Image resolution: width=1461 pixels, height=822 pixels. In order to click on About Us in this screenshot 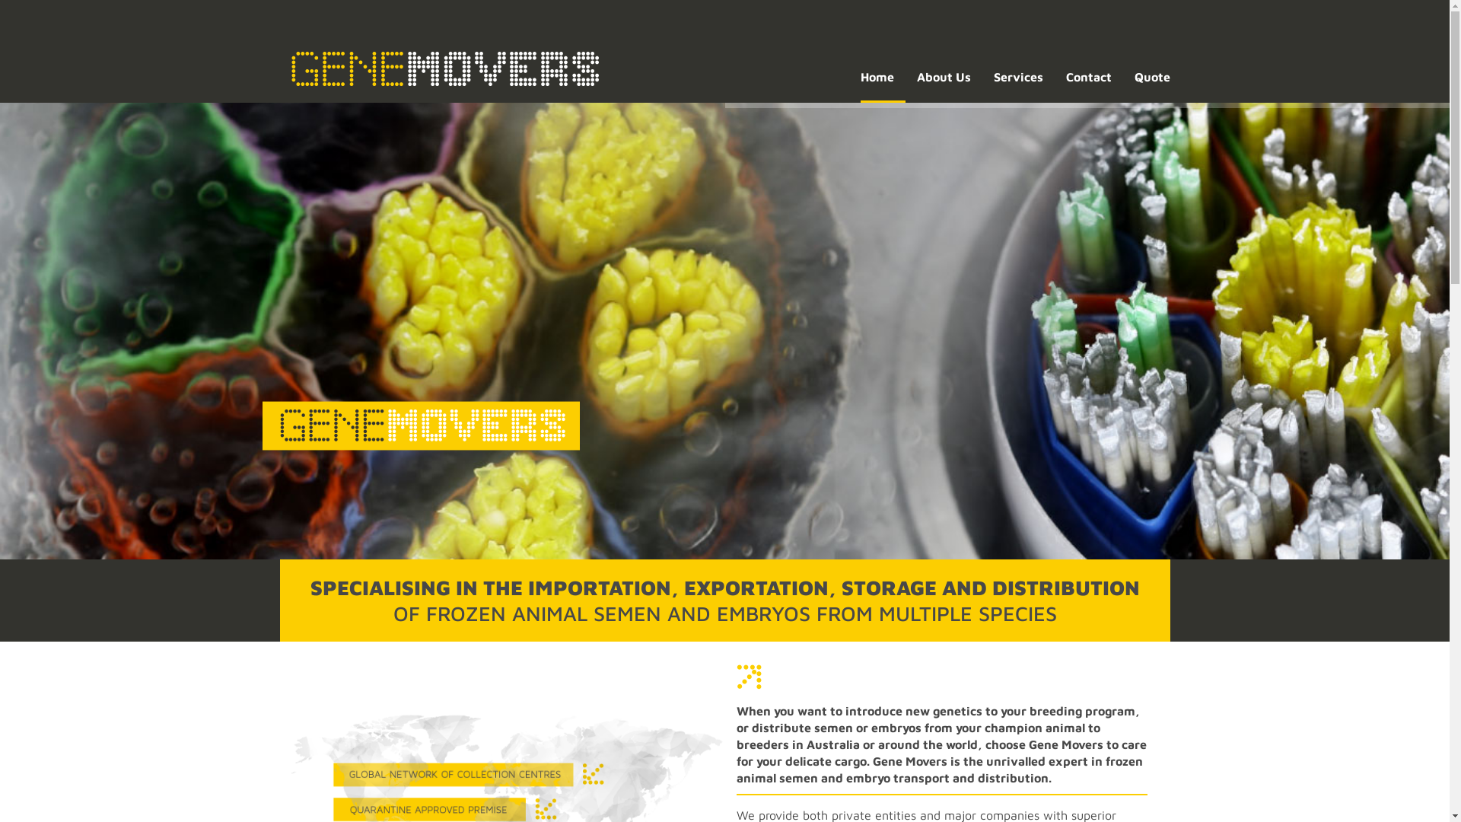, I will do `click(949, 77)`.